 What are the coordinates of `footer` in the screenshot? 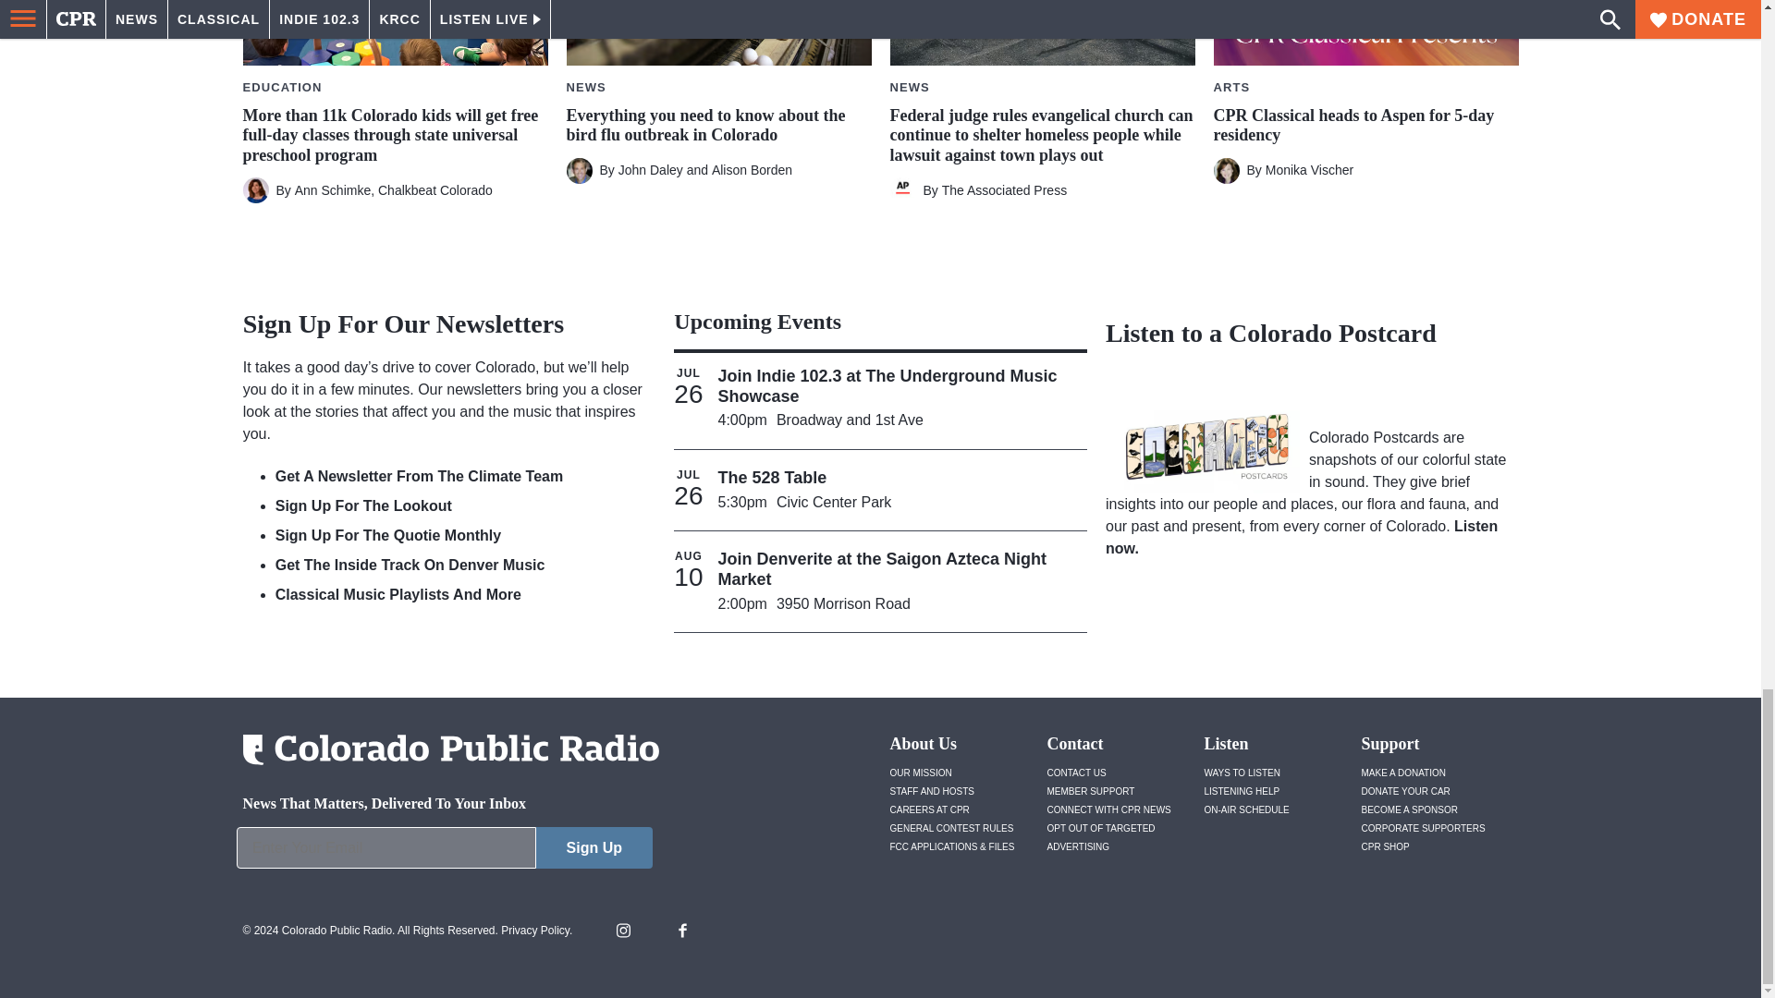 It's located at (444, 852).